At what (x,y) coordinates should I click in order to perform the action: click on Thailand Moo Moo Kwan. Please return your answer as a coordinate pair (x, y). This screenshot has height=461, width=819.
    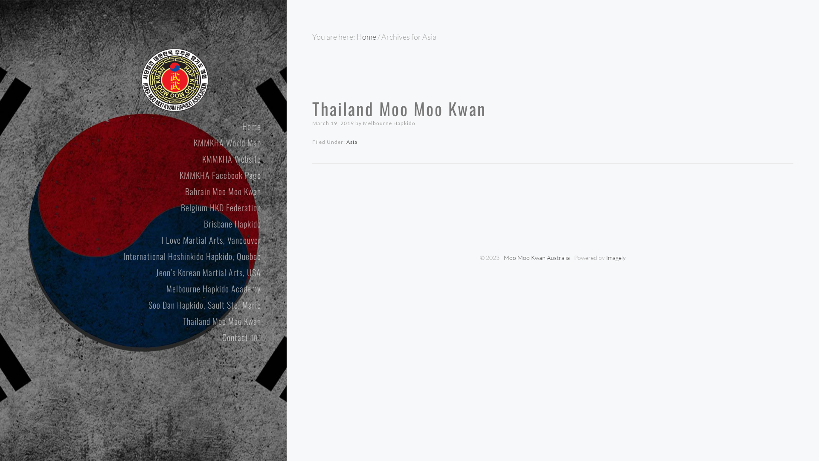
    Looking at the image, I should click on (137, 321).